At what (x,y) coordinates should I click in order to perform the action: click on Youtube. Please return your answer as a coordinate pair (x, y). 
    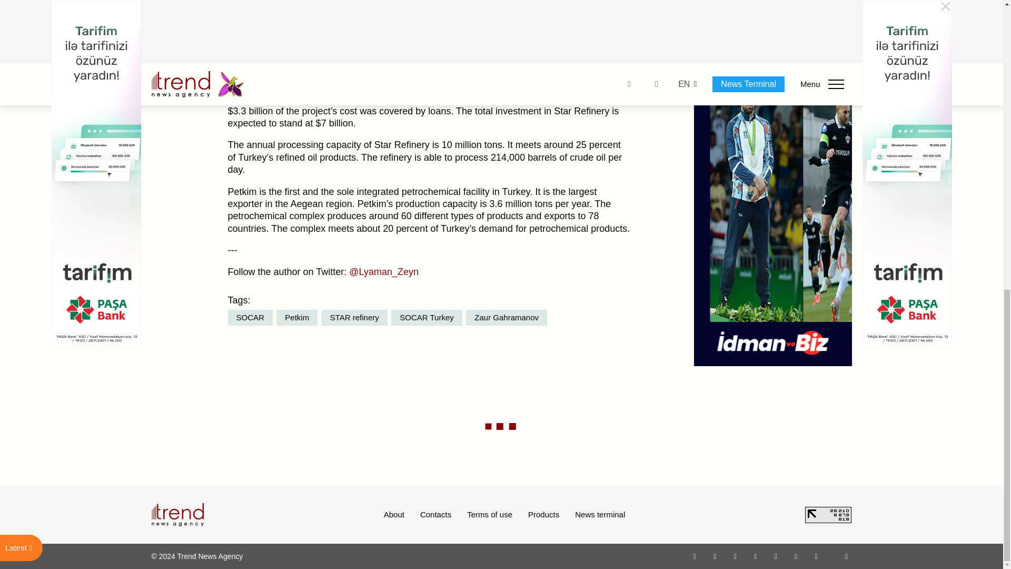
    Looking at the image, I should click on (755, 556).